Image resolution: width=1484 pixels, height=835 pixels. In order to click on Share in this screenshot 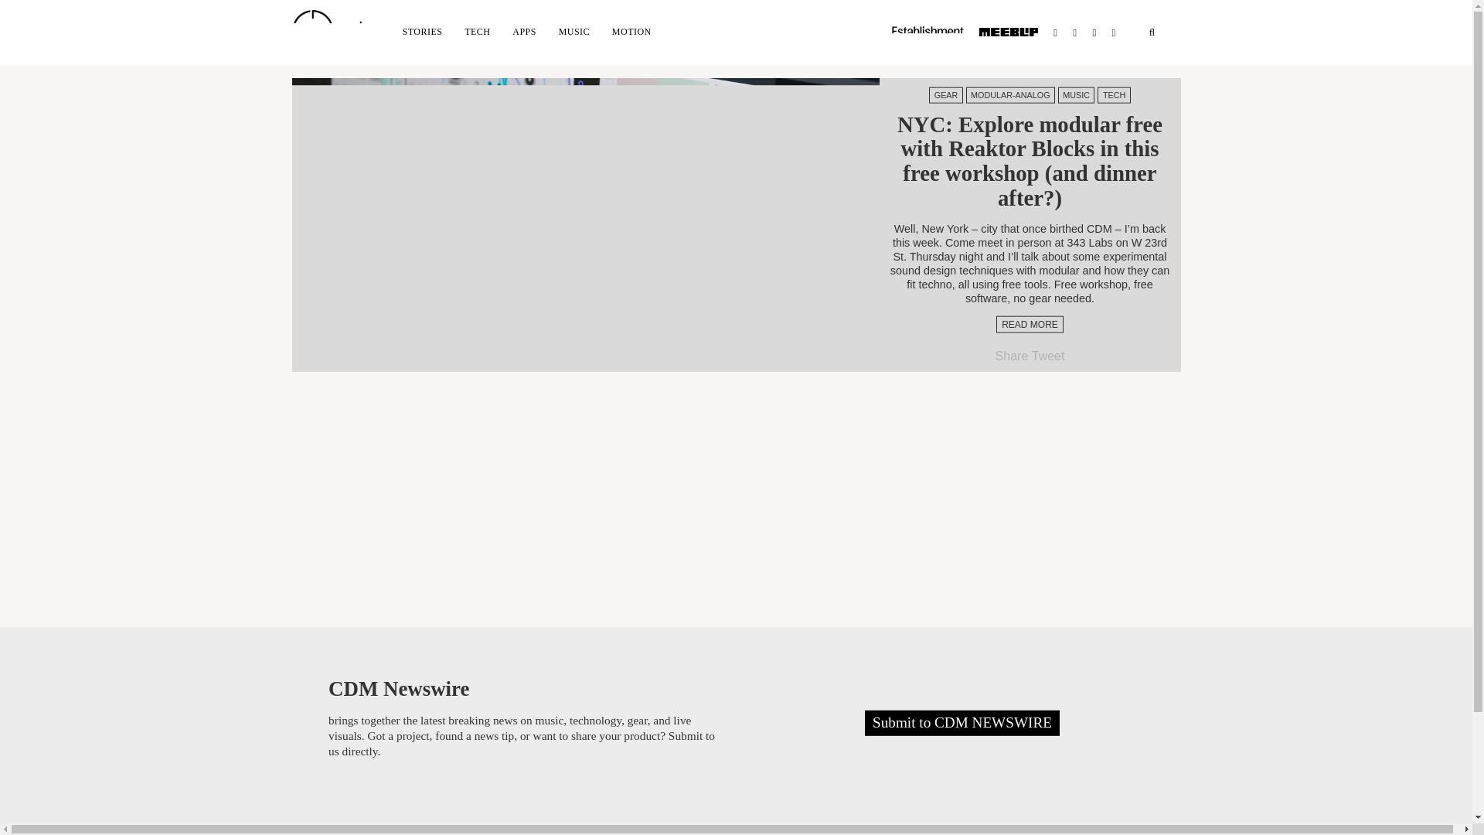, I will do `click(1012, 356)`.